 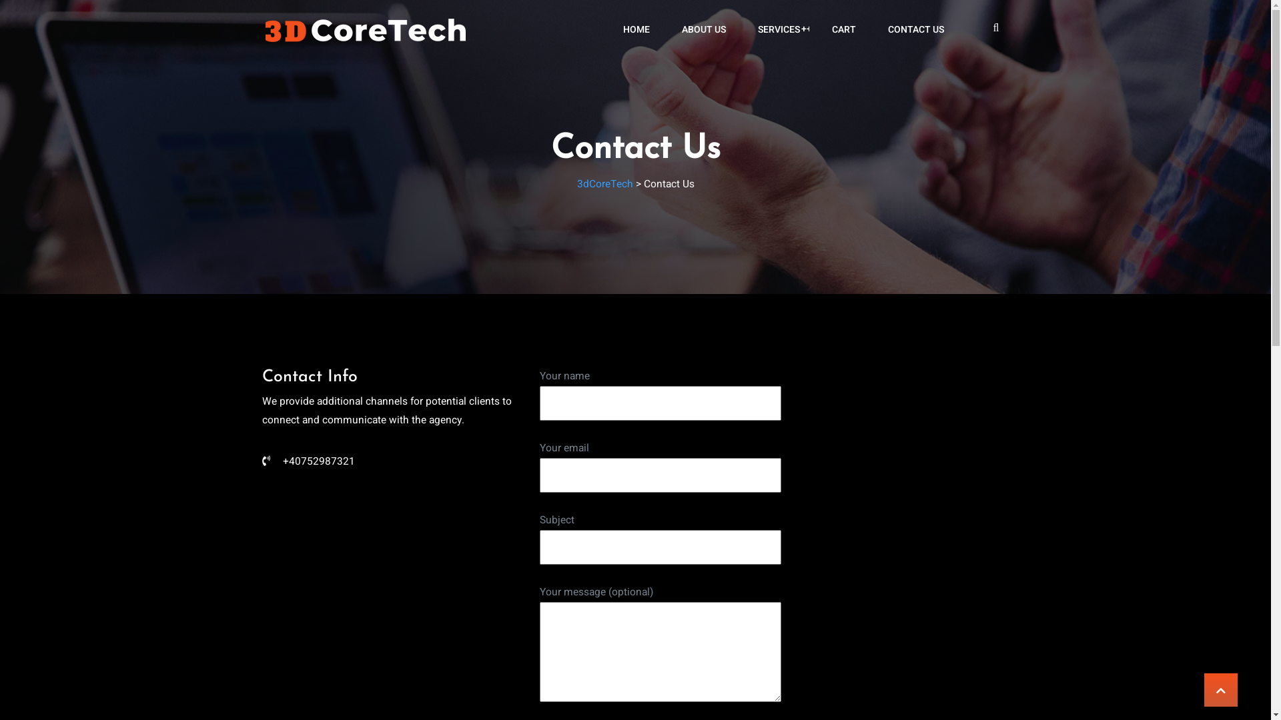 I want to click on CONTACT US, so click(x=916, y=30).